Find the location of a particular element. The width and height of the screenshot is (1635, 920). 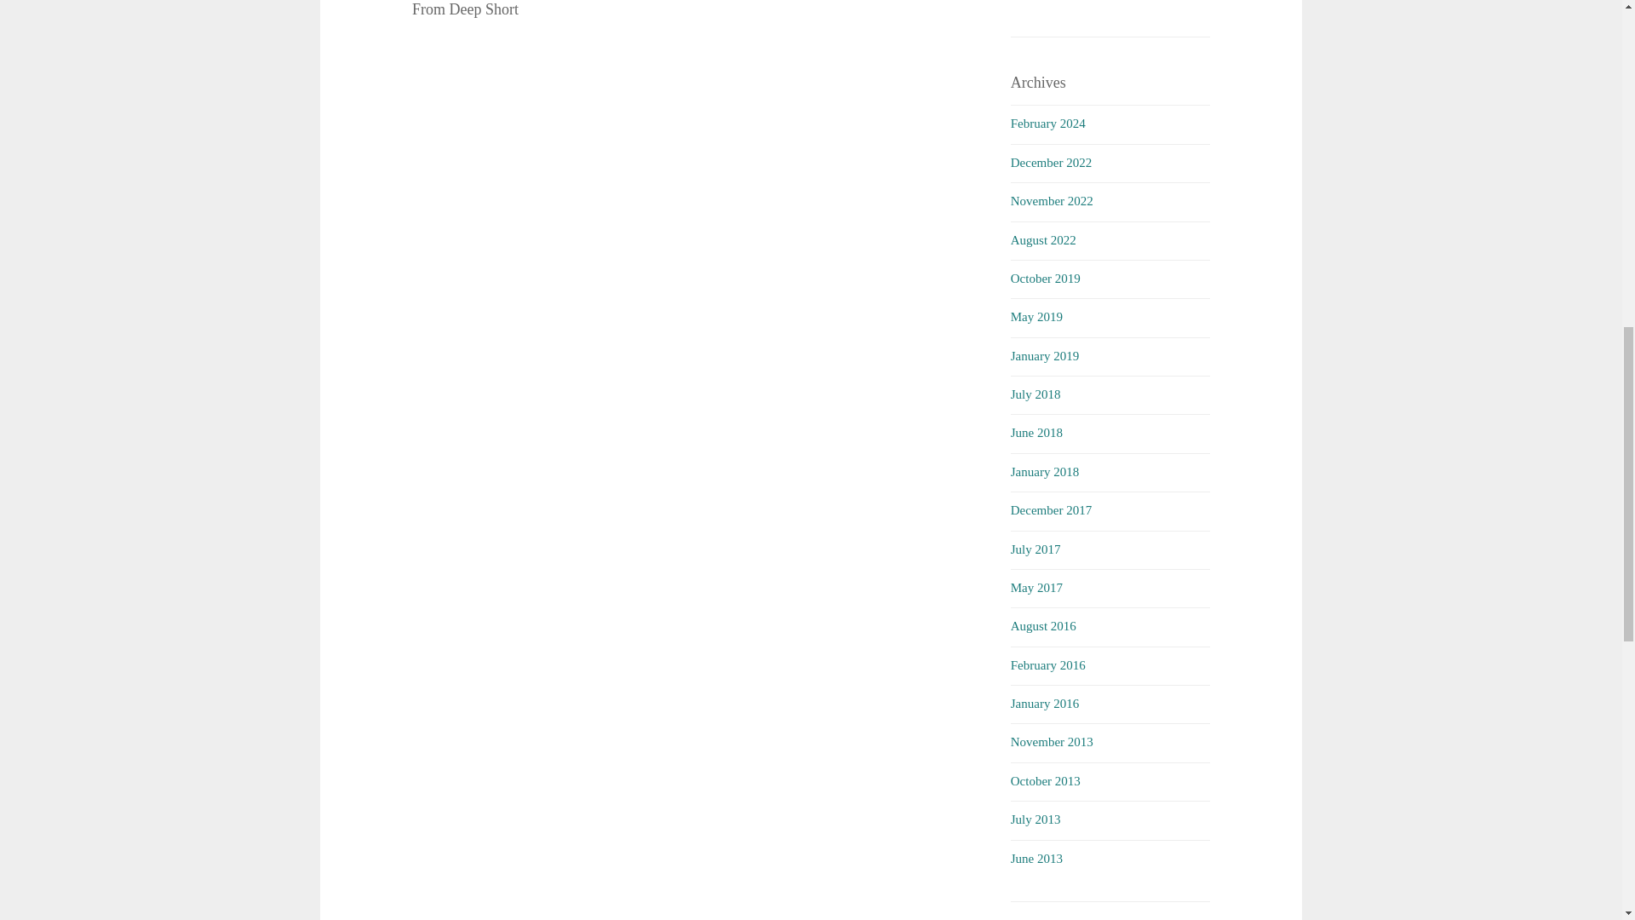

May 2017 is located at coordinates (1036, 587).